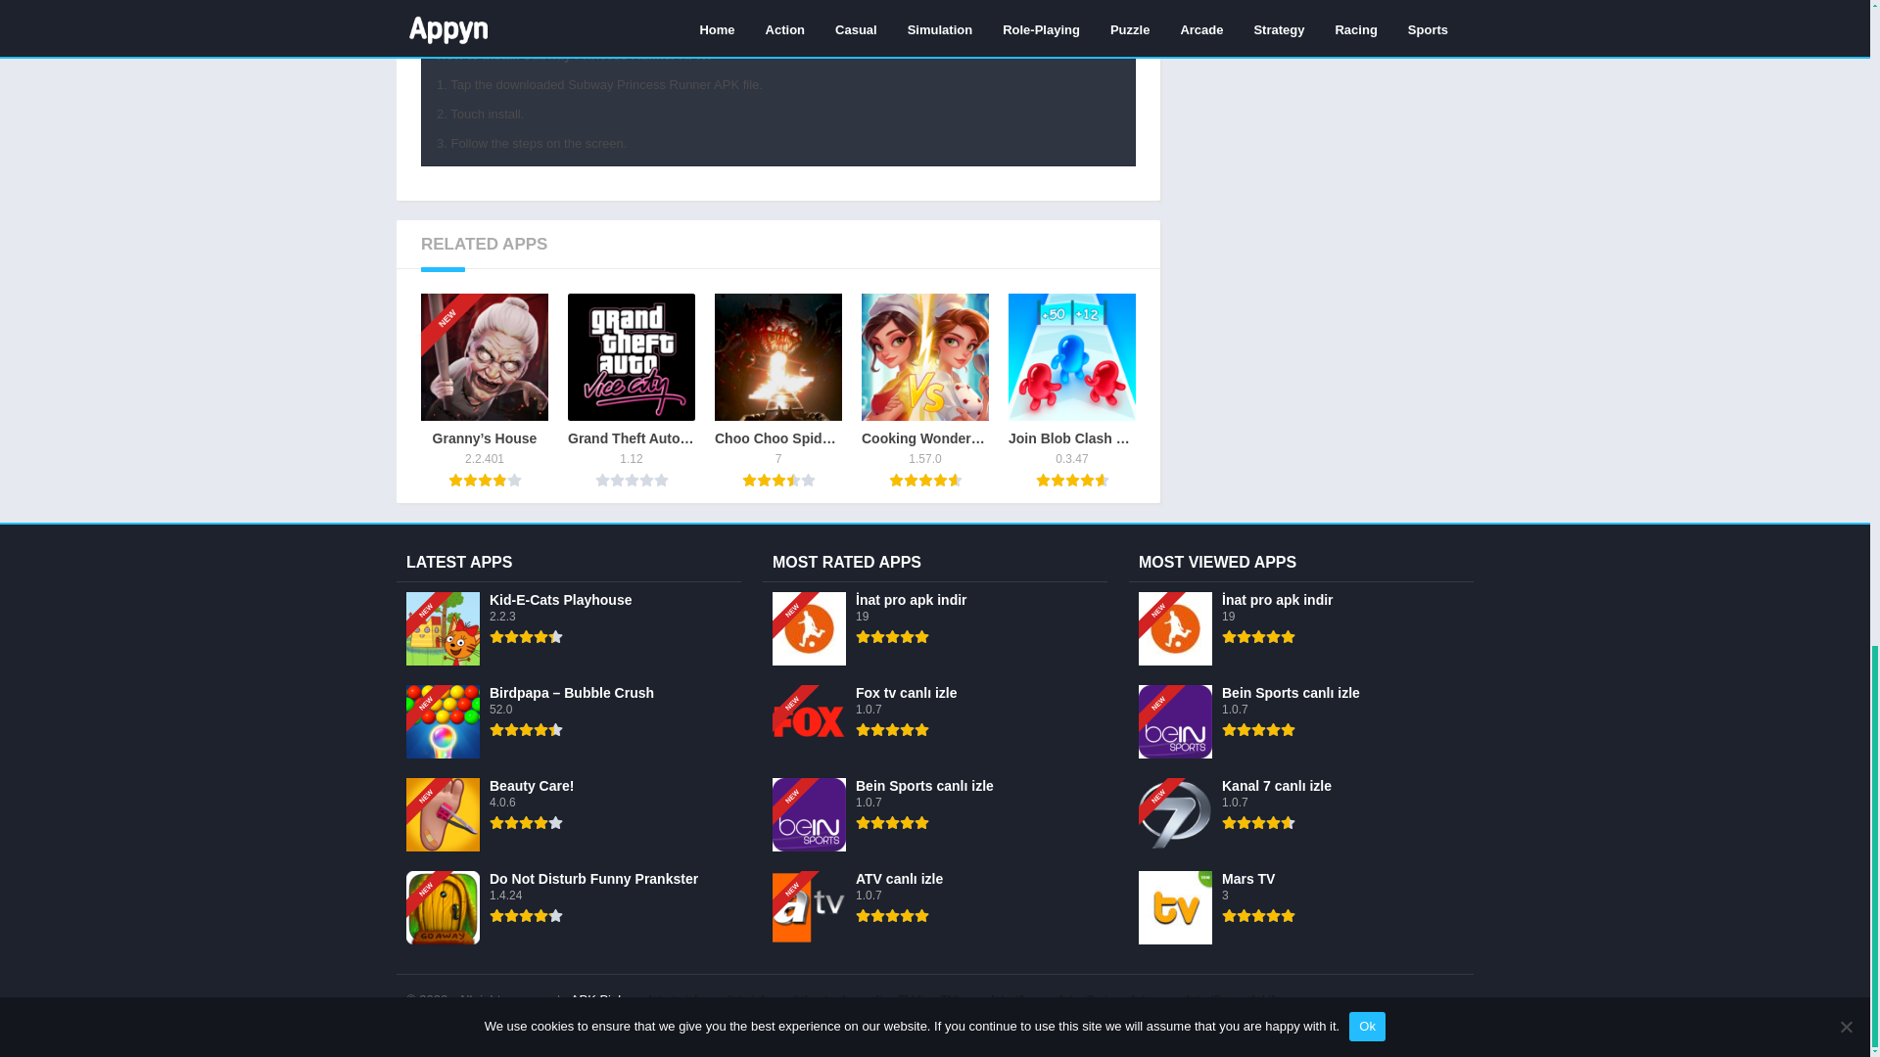  What do you see at coordinates (455, 286) in the screenshot?
I see `New` at bounding box center [455, 286].